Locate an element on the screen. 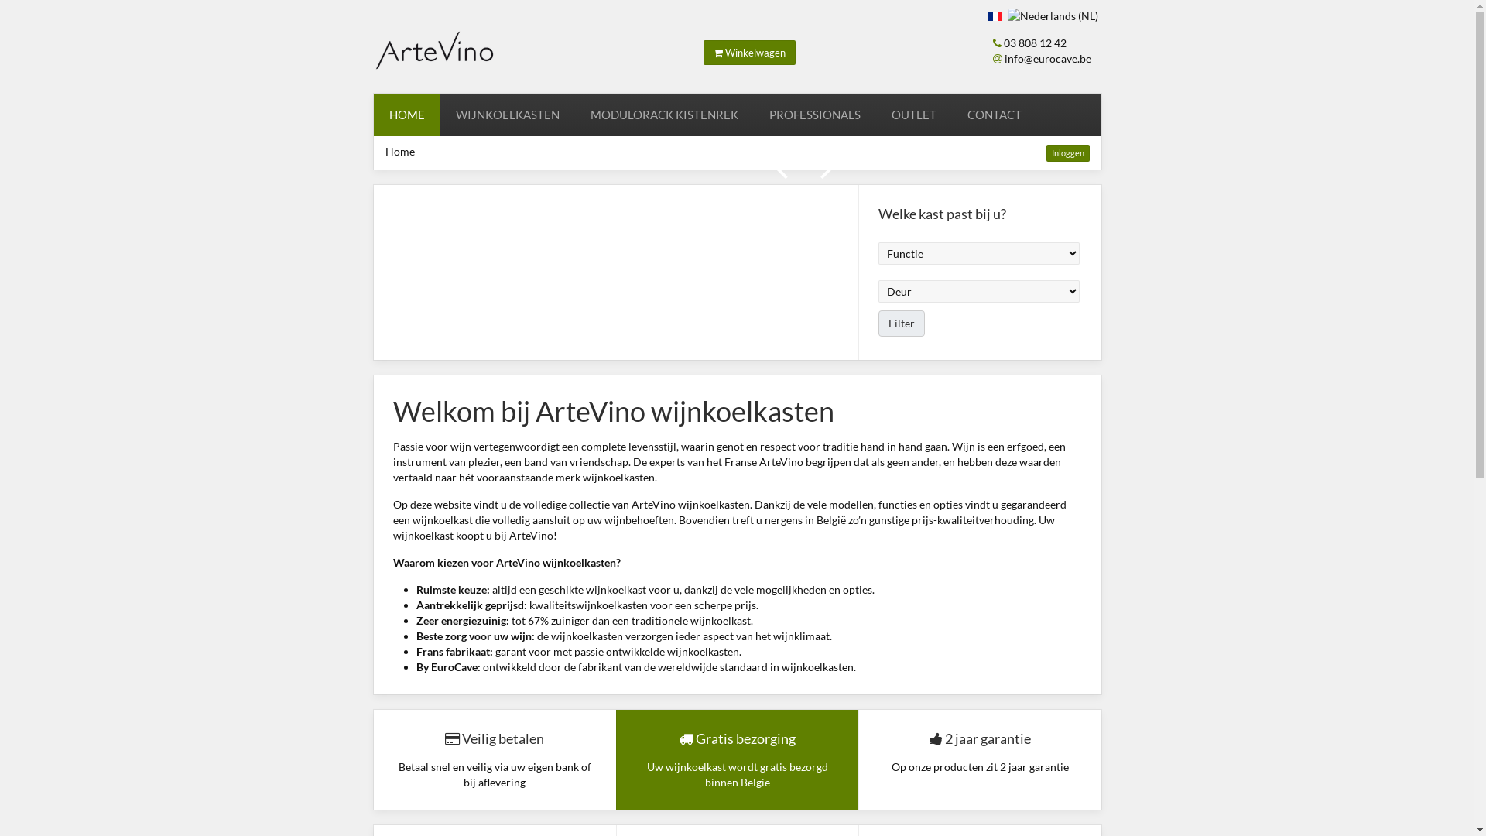 The height and width of the screenshot is (836, 1486). HOME is located at coordinates (406, 115).